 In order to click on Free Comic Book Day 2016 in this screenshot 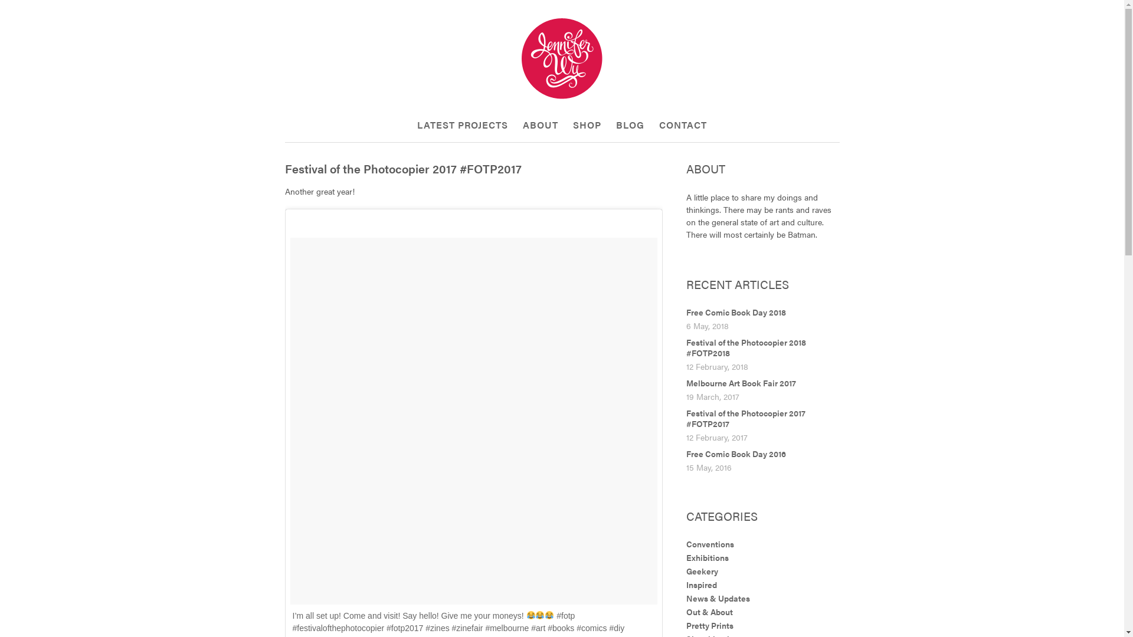, I will do `click(735, 453)`.